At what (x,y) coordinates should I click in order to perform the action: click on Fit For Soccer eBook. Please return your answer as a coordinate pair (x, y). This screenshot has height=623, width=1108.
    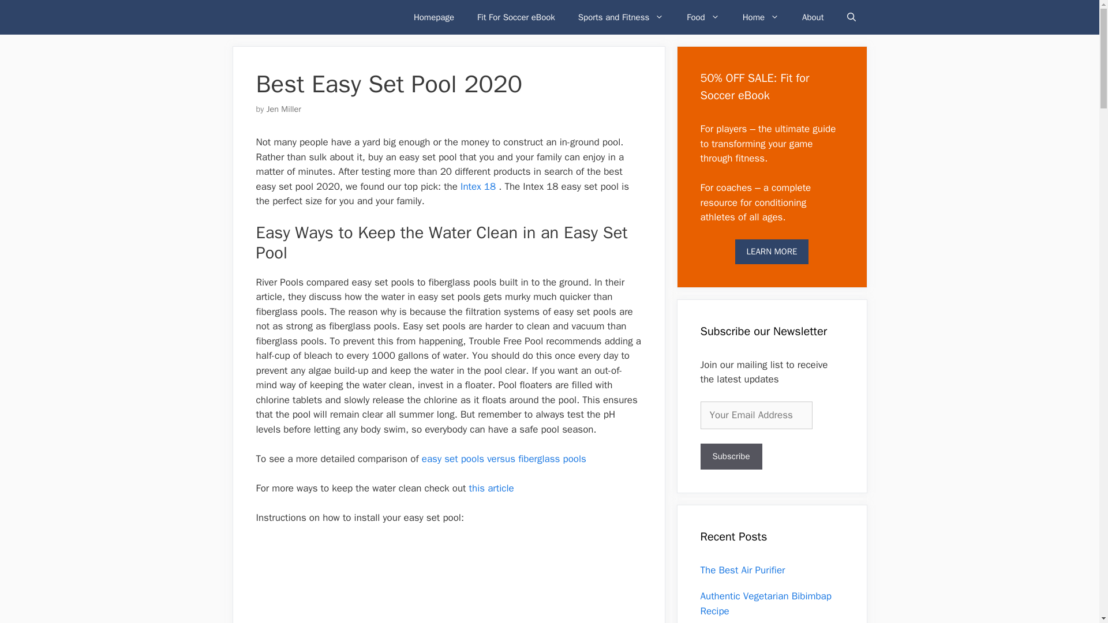
    Looking at the image, I should click on (516, 17).